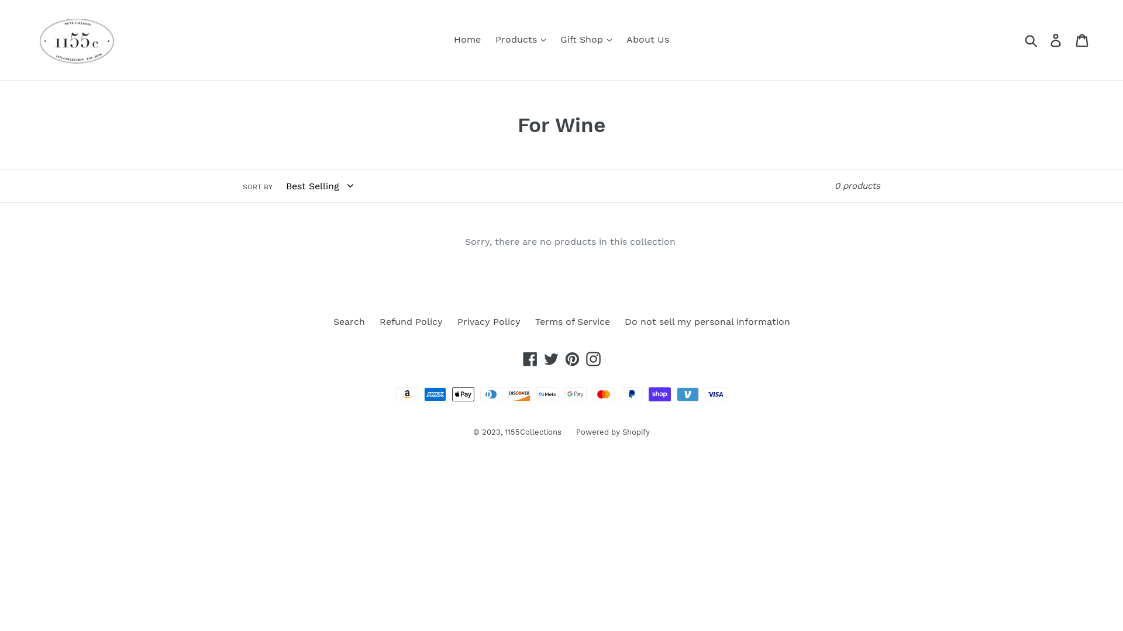 Image resolution: width=1123 pixels, height=631 pixels. I want to click on Do not sell my personal information, so click(708, 321).